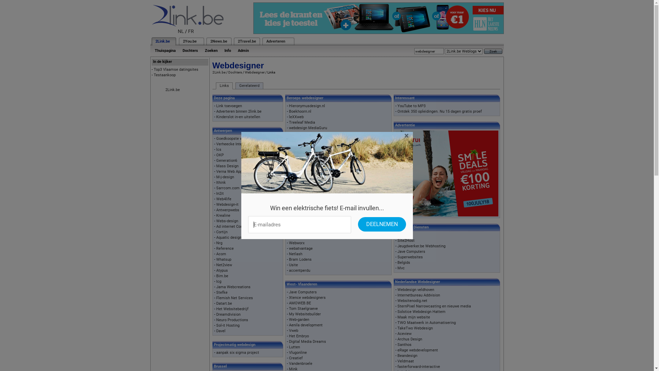  I want to click on Mixette, so click(296, 172).